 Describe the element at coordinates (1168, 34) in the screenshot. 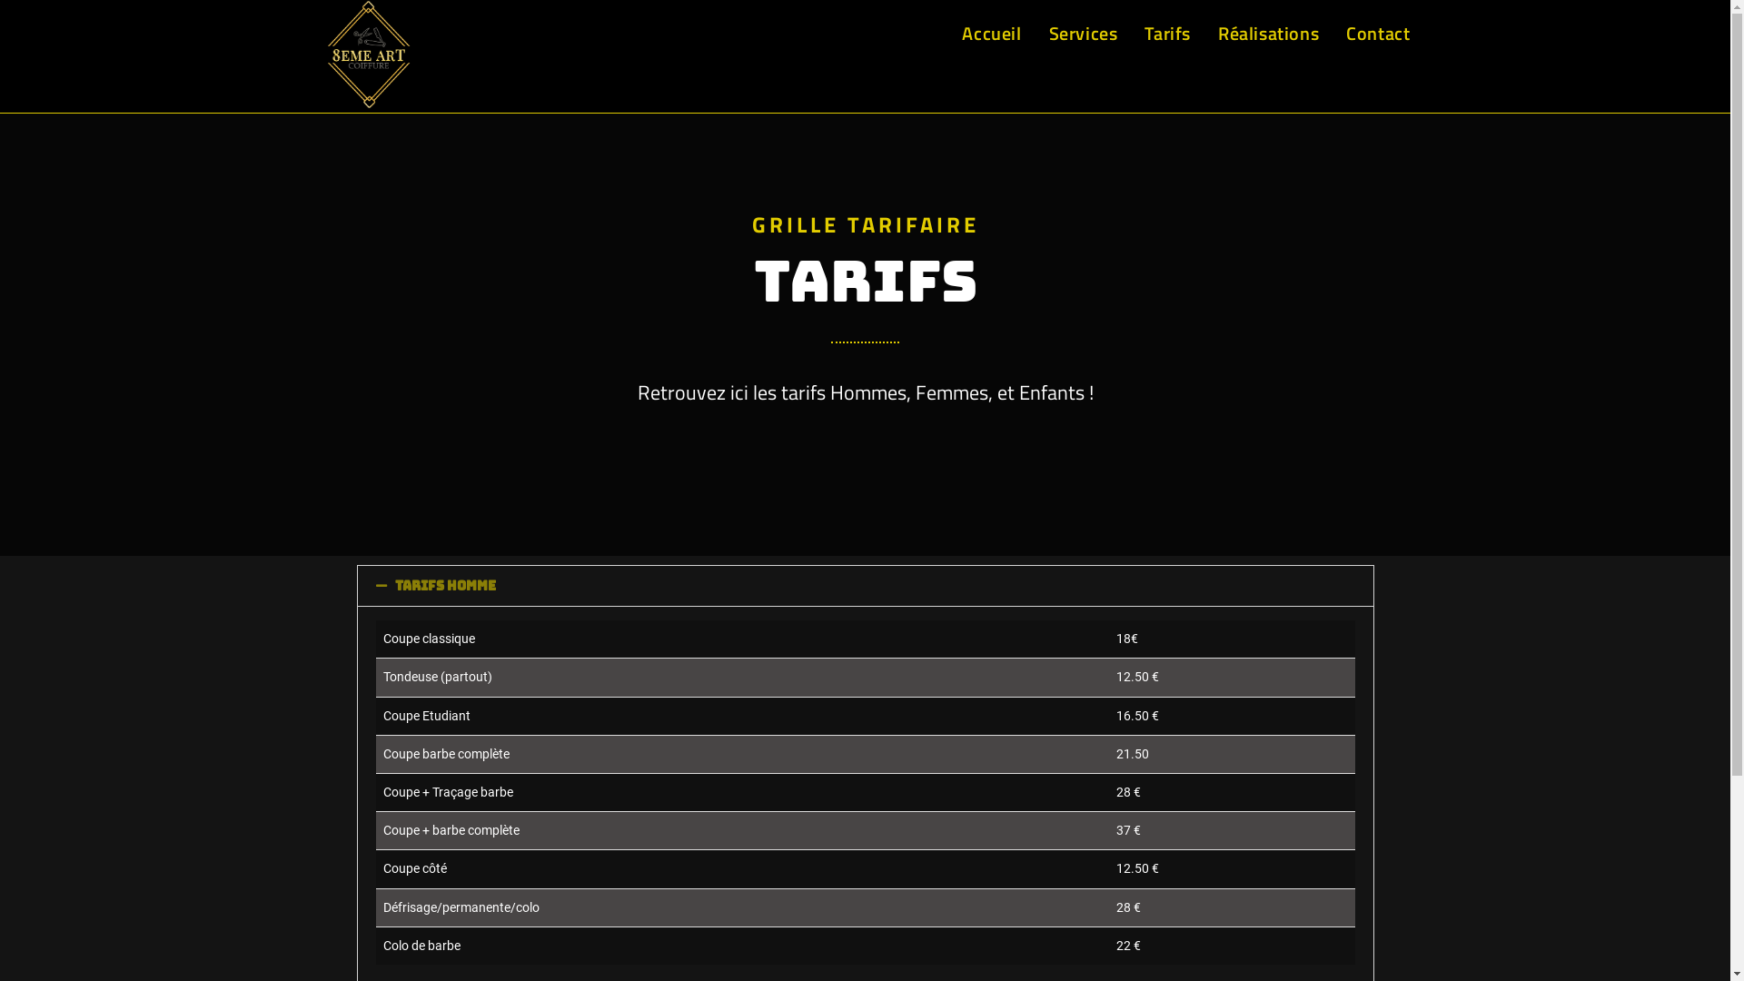

I see `Tarifs` at that location.